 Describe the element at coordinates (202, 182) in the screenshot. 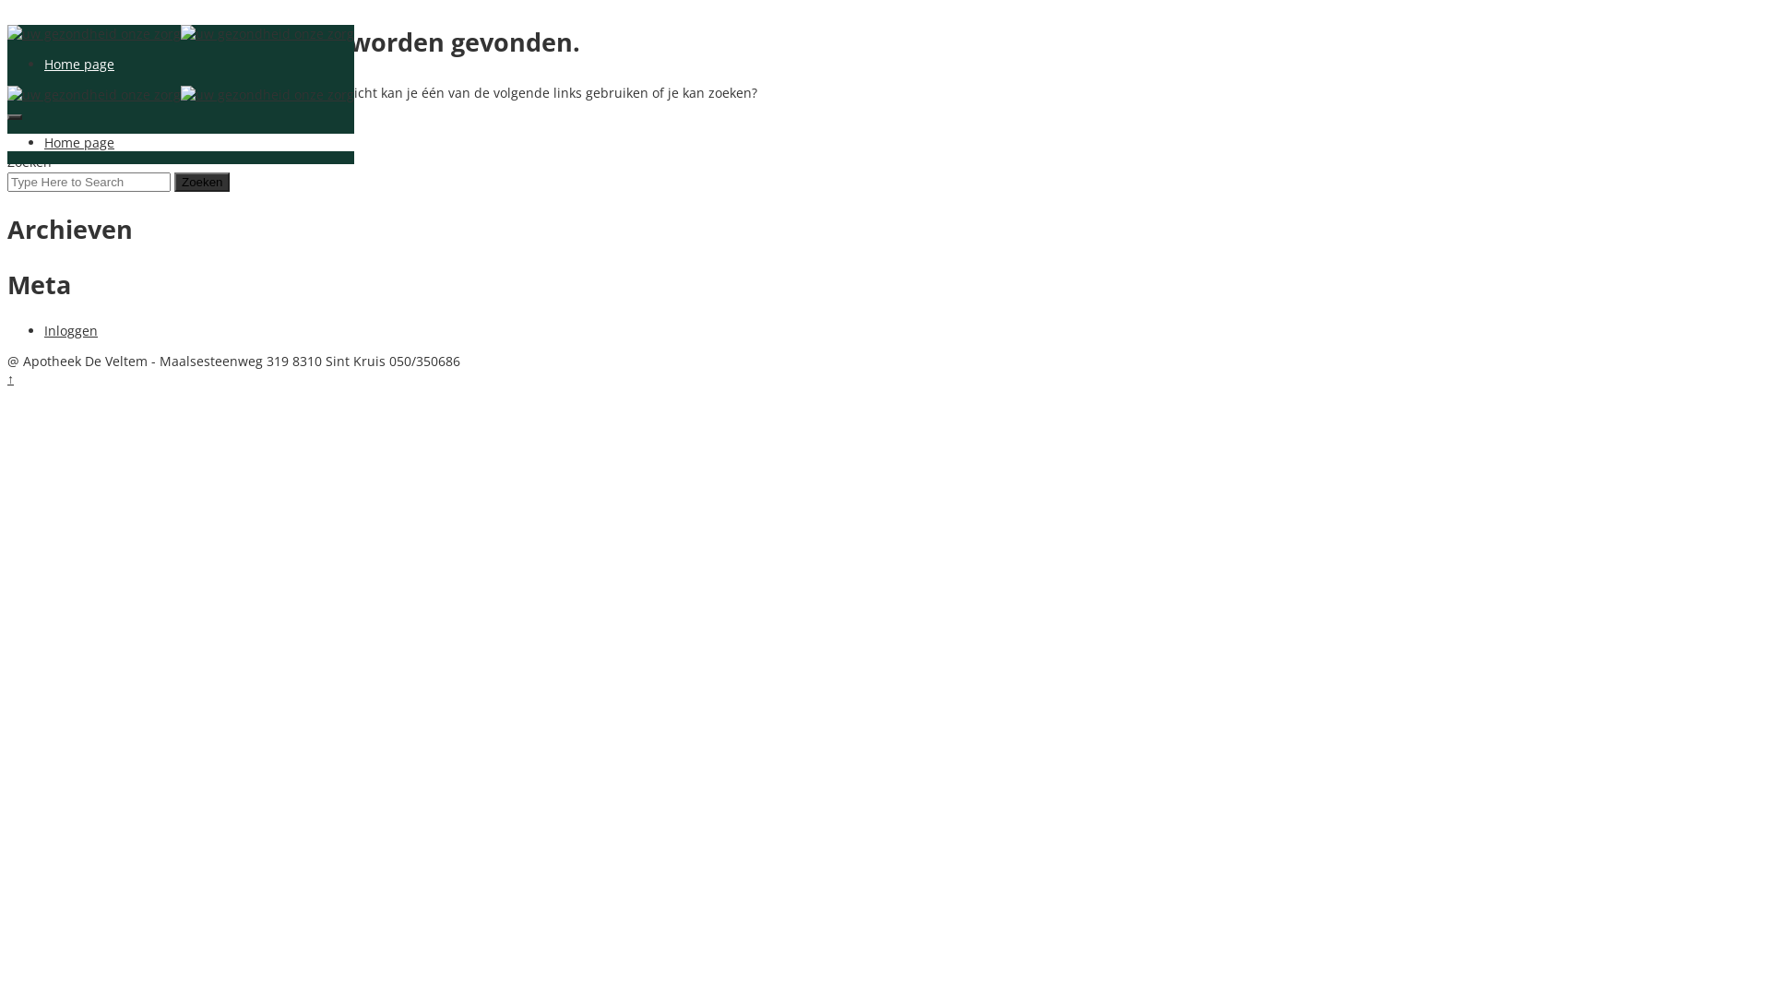

I see `Zoeken` at that location.